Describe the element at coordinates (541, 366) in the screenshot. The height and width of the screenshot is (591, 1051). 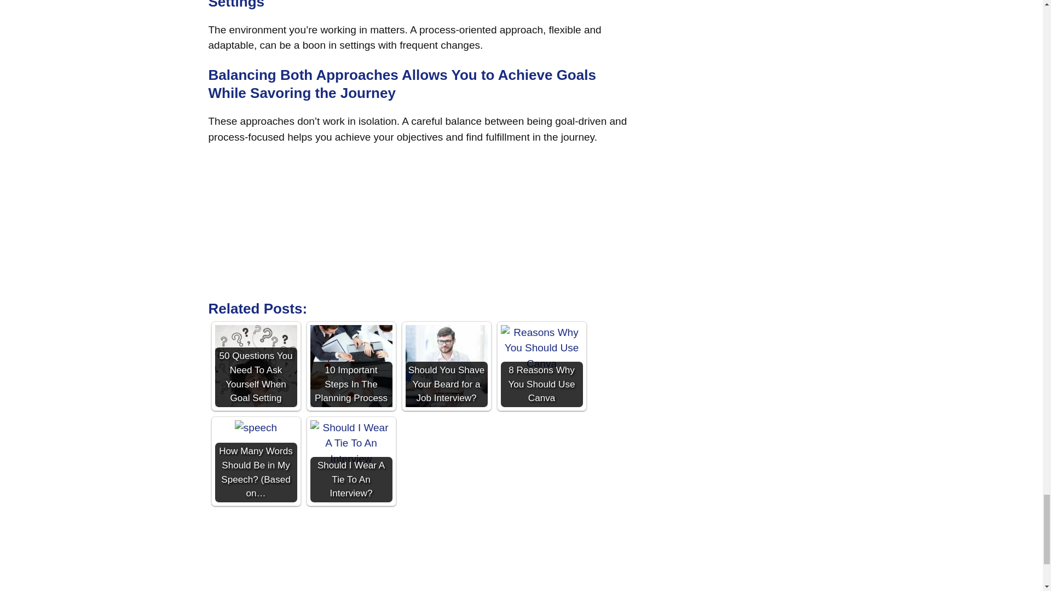
I see `8 Reasons Why You Should Use Canva` at that location.